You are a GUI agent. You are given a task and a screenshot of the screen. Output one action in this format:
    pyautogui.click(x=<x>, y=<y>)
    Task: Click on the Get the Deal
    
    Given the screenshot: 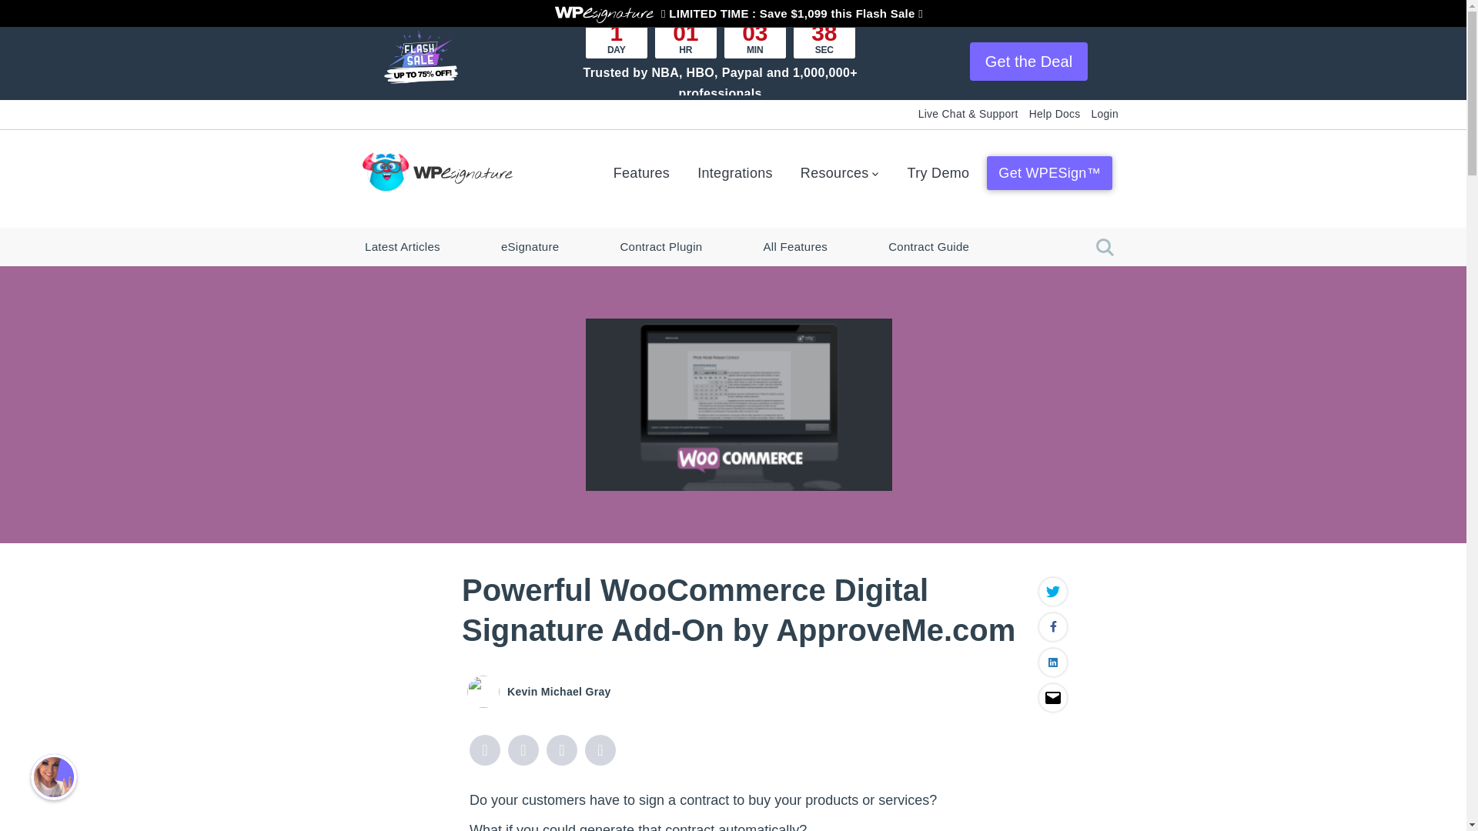 What is the action you would take?
    pyautogui.click(x=1028, y=62)
    